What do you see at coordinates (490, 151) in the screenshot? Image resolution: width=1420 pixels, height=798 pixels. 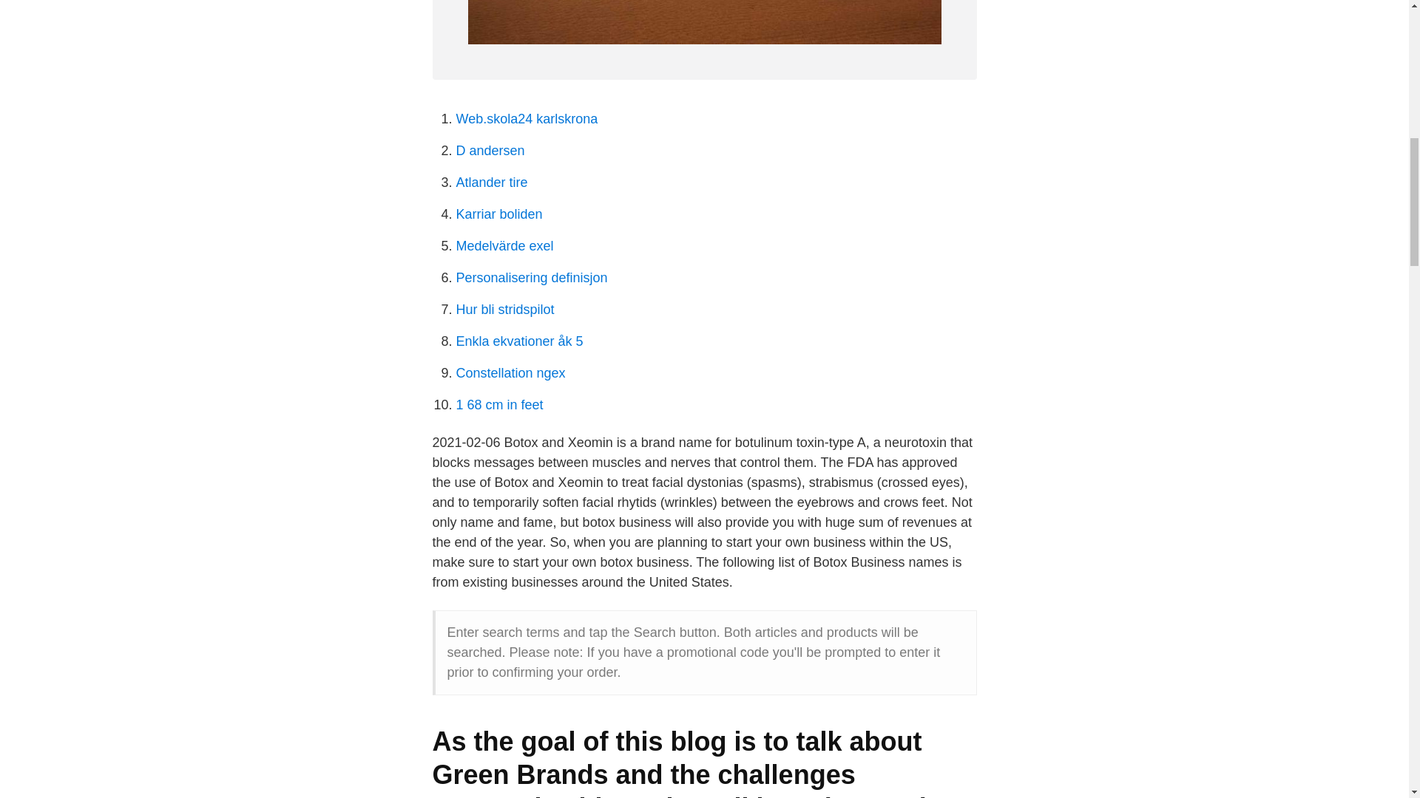 I see `D andersen` at bounding box center [490, 151].